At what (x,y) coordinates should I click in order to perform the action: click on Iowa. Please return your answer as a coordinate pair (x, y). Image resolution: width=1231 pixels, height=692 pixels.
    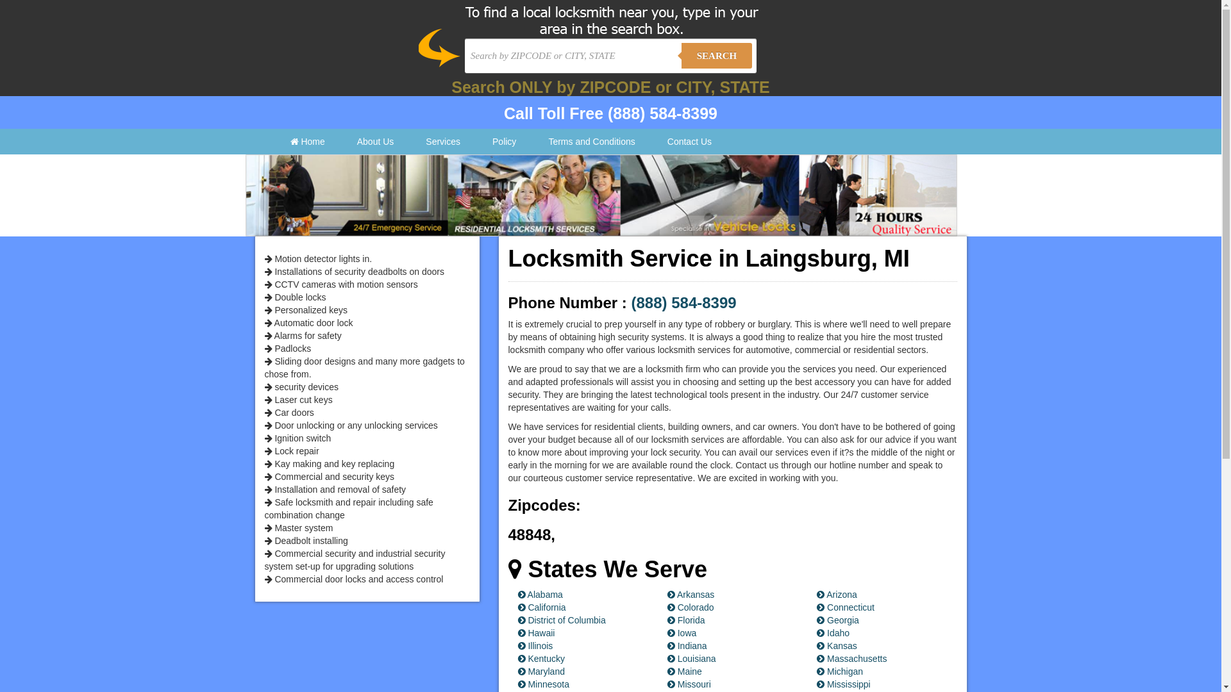
    Looking at the image, I should click on (682, 633).